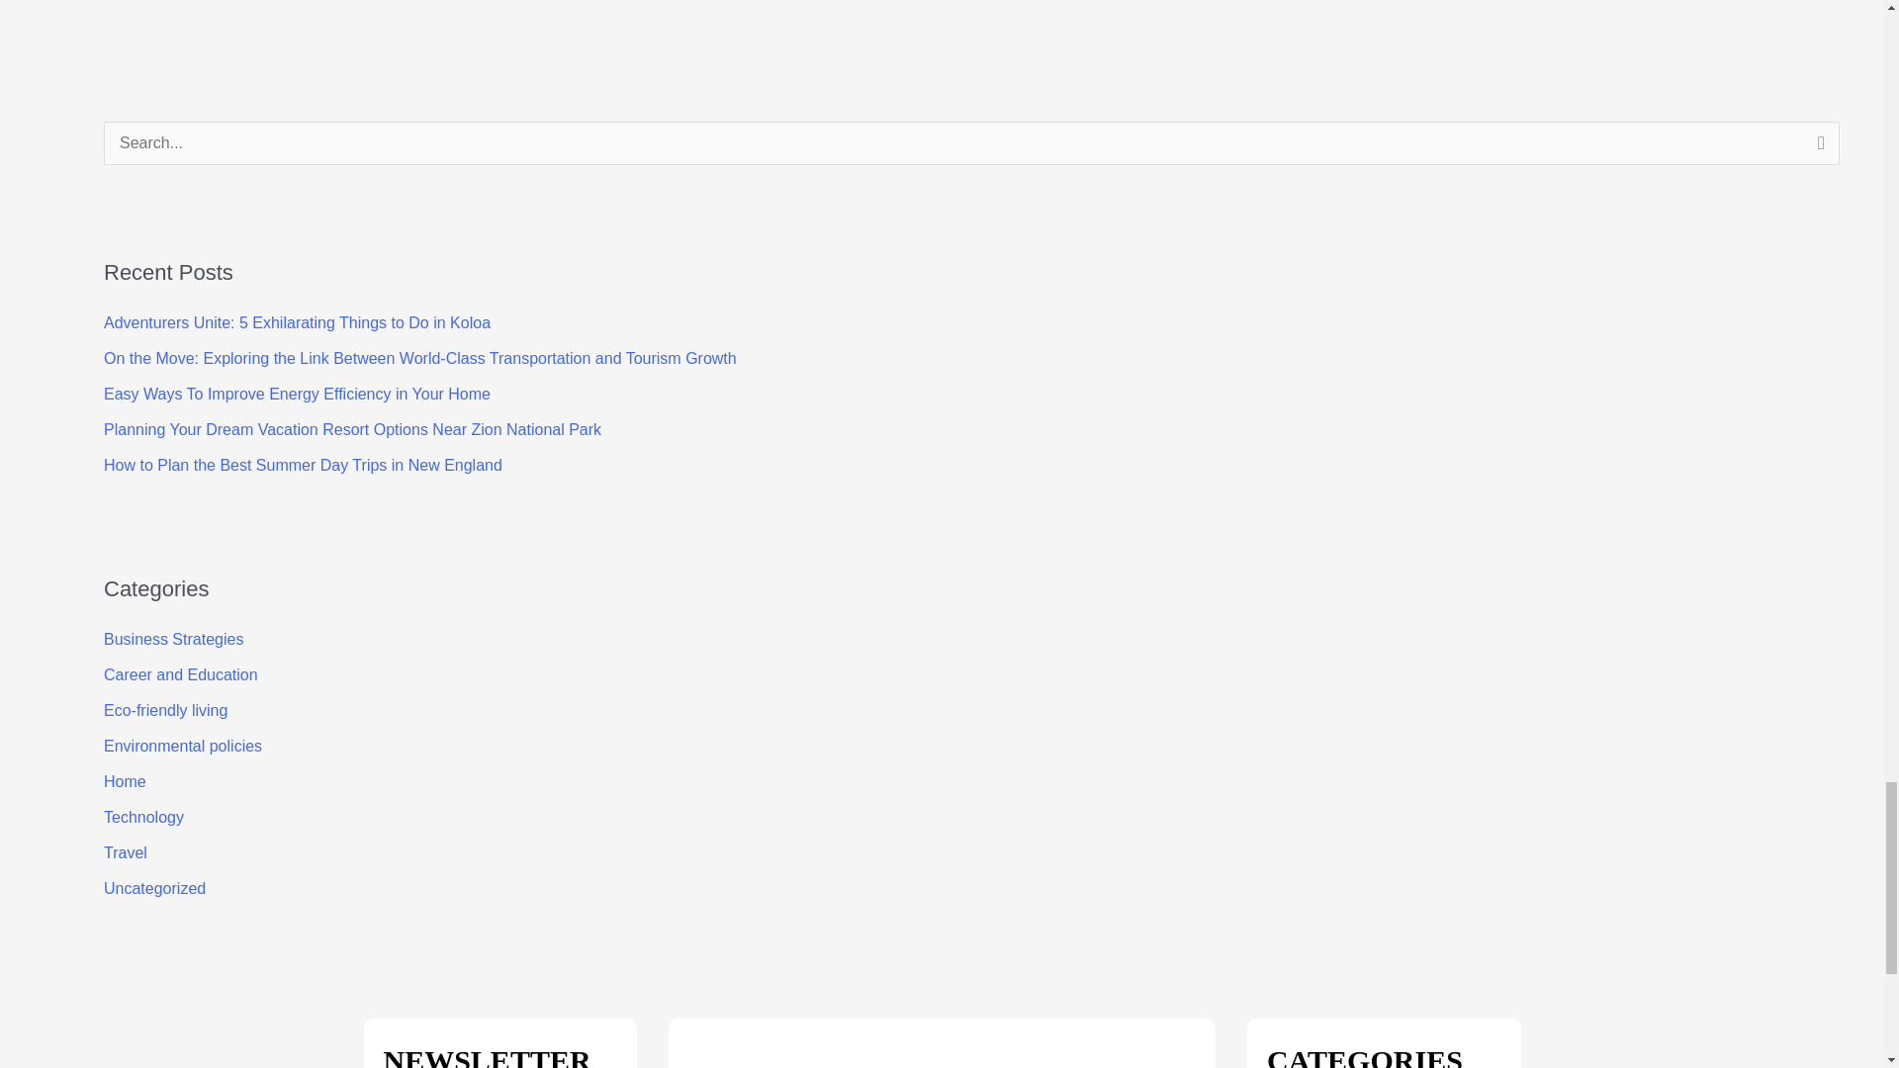 The image size is (1899, 1068). What do you see at coordinates (303, 465) in the screenshot?
I see `How to Plan the Best Summer Day Trips in New England` at bounding box center [303, 465].